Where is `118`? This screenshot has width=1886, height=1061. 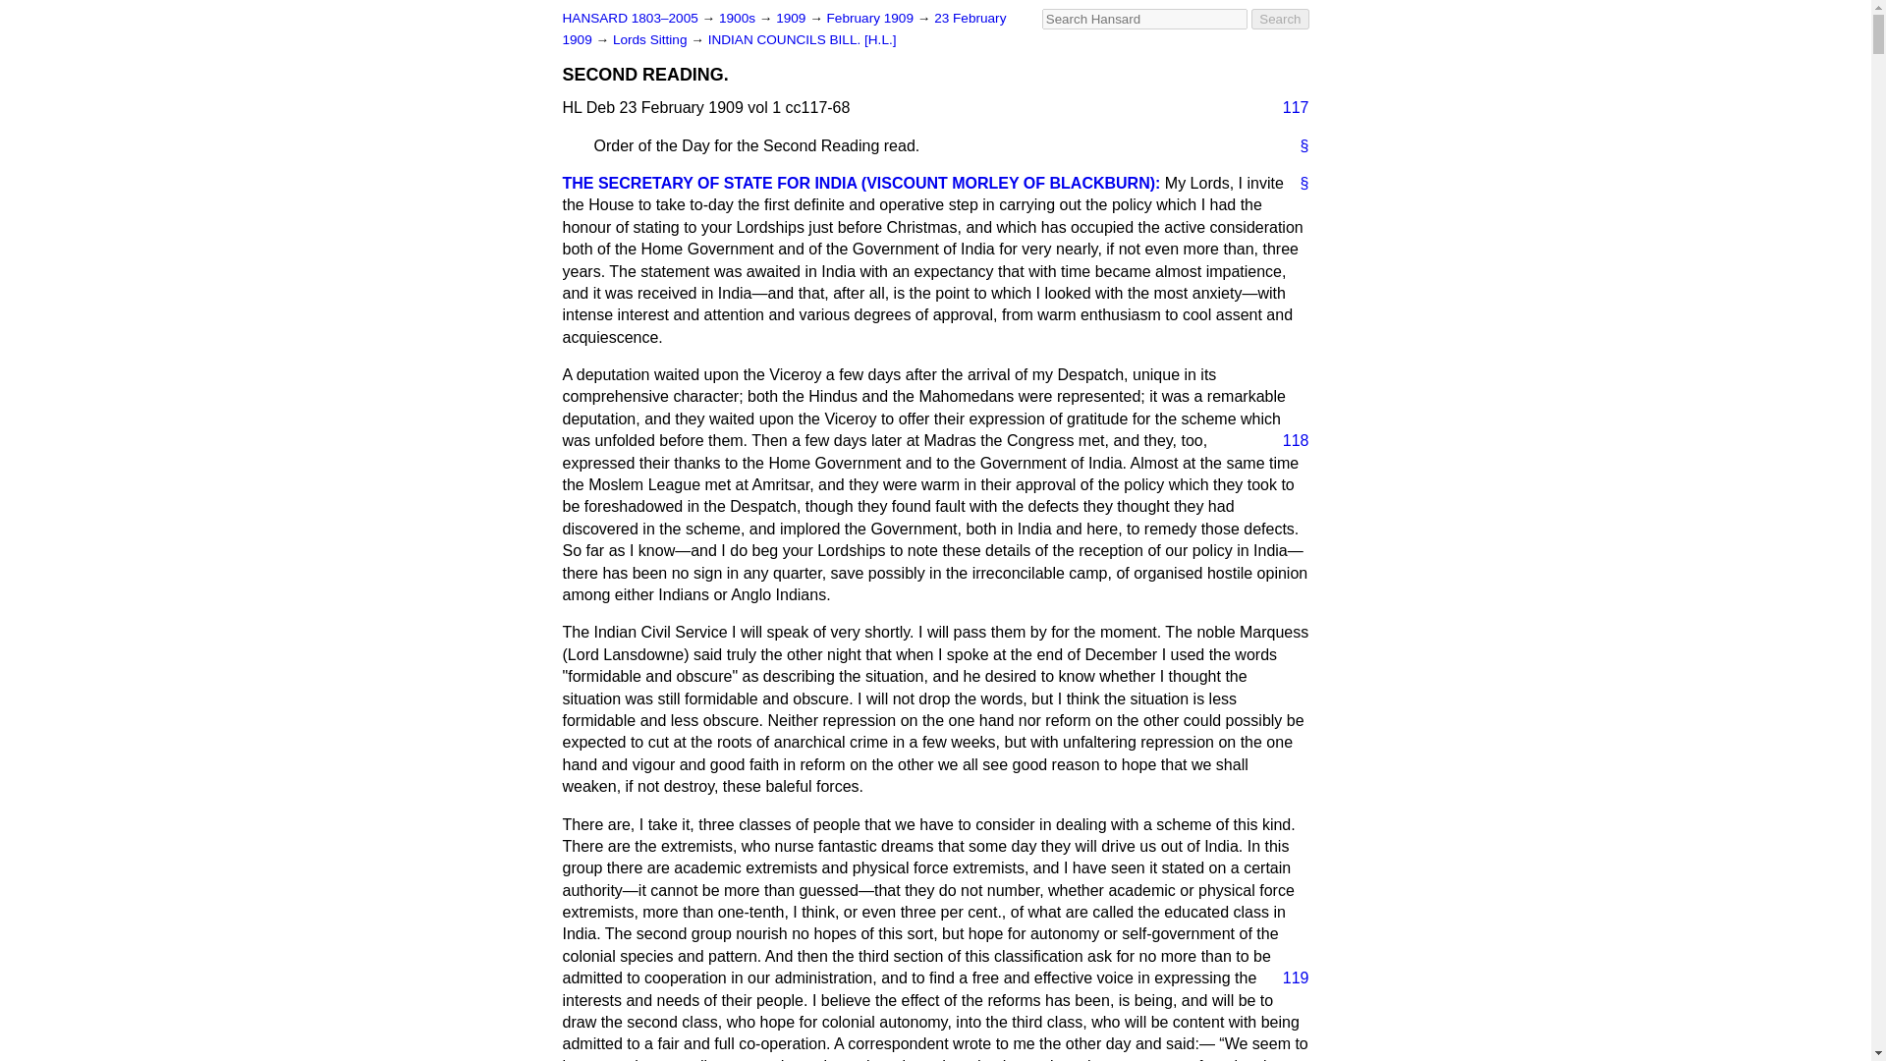
118 is located at coordinates (1288, 441).